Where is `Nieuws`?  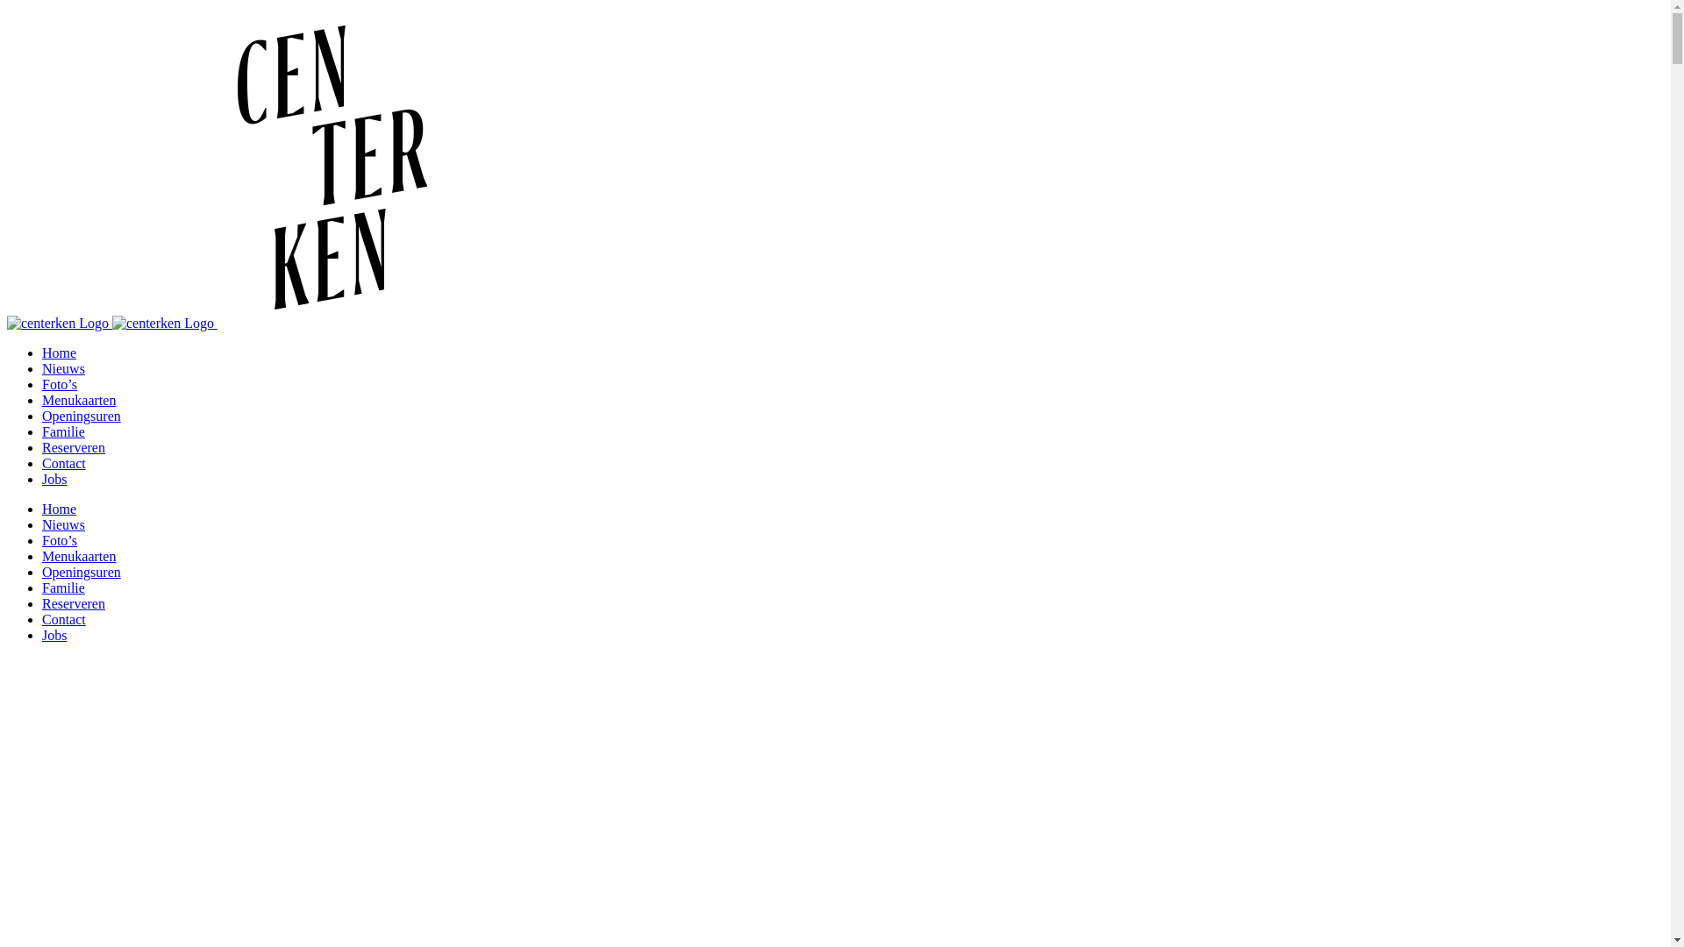 Nieuws is located at coordinates (63, 368).